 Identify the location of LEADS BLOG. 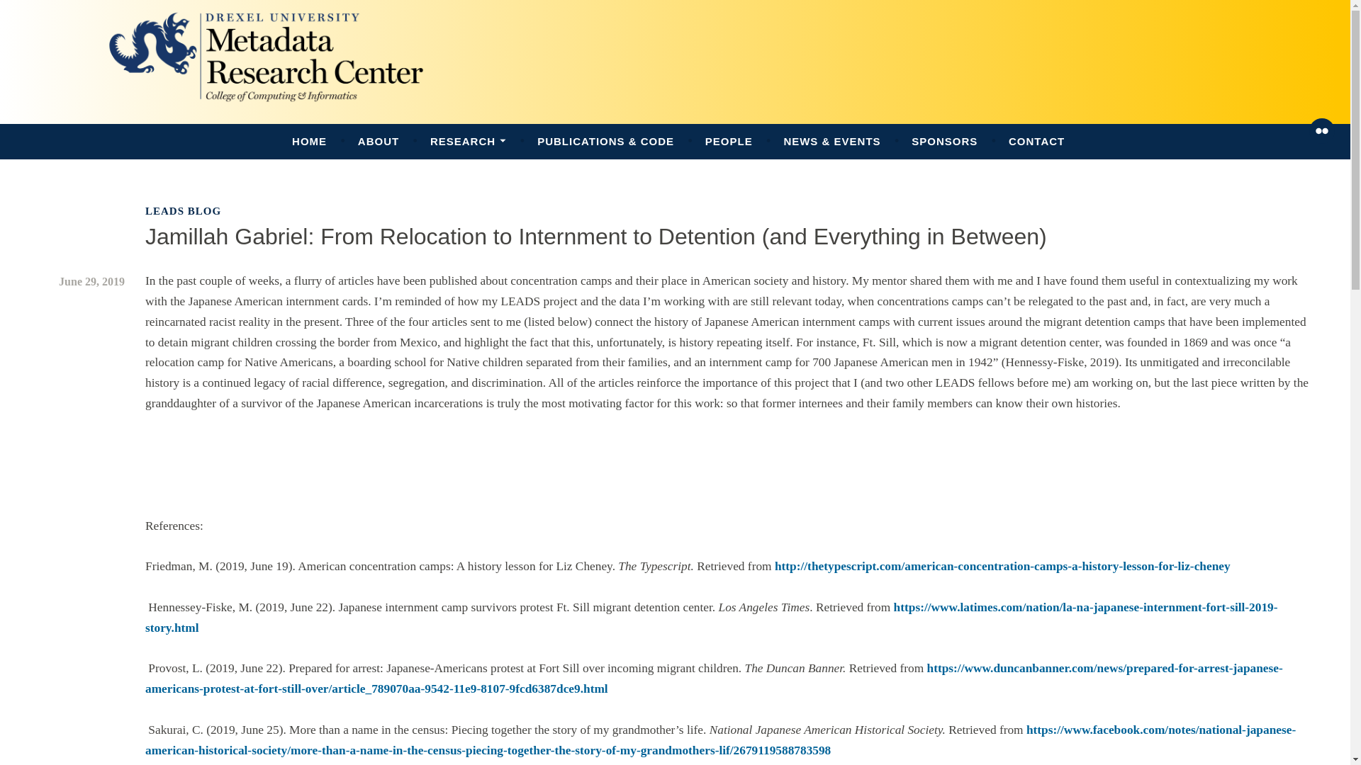
(183, 211).